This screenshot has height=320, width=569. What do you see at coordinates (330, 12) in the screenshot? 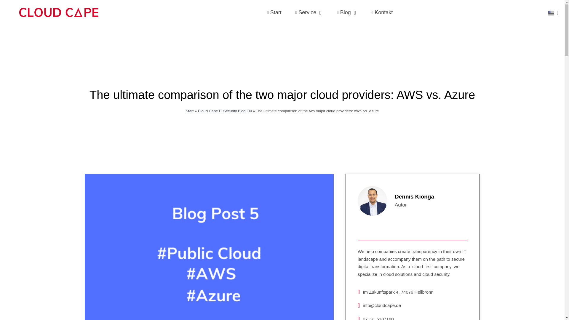
I see `Im Zukunftspark 4, 74076 Heilbronn` at bounding box center [330, 12].